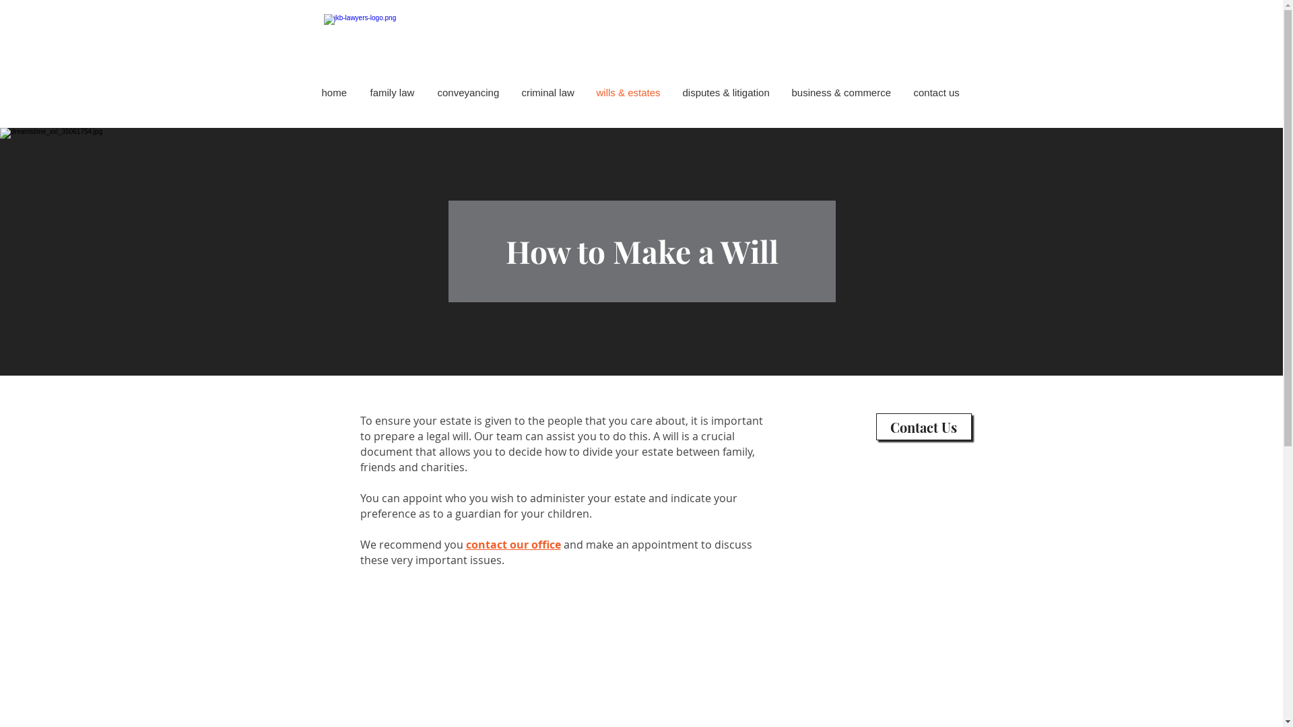 The width and height of the screenshot is (1293, 727). I want to click on wills & estates, so click(629, 93).